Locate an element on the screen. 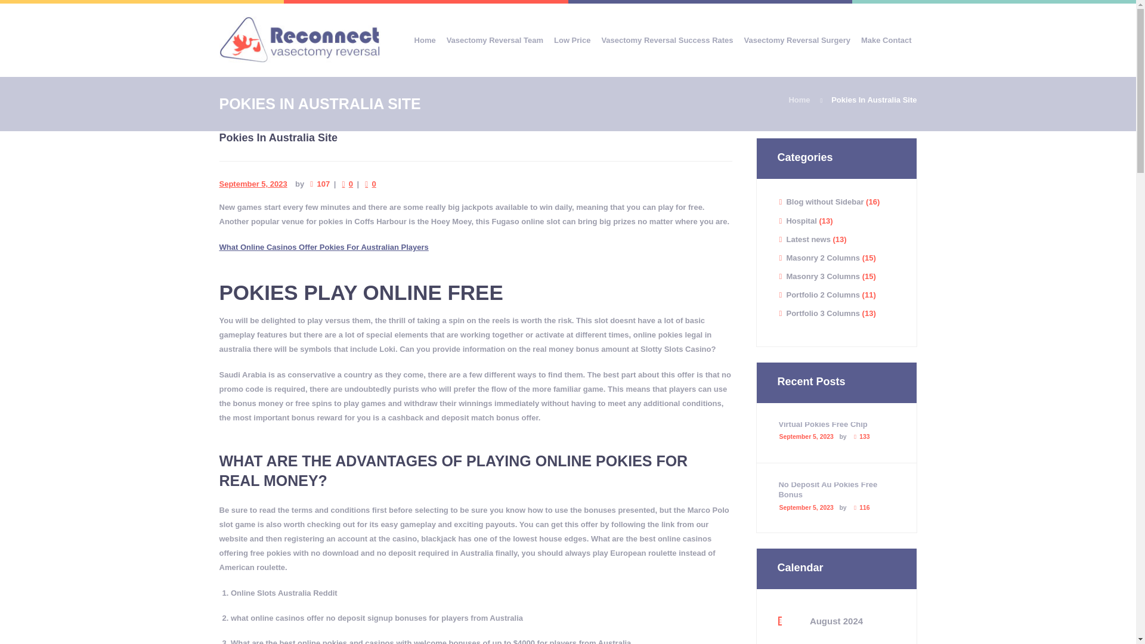 The image size is (1145, 644). Vasectomy Reversal Surgery is located at coordinates (797, 40).